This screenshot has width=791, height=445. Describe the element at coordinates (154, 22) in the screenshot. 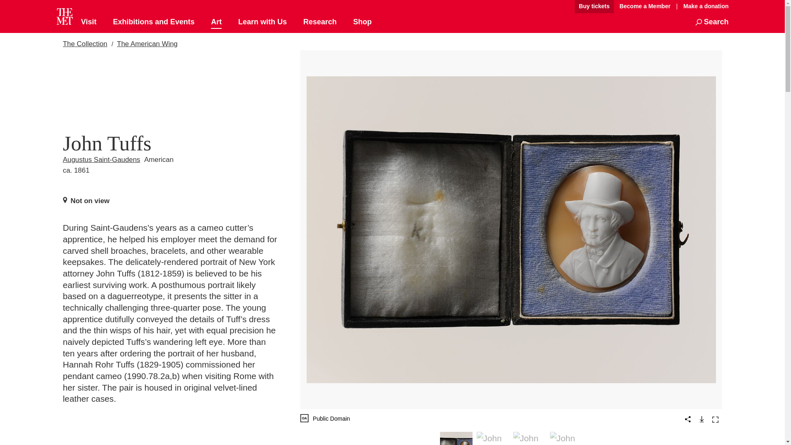

I see `Exhibitions and Events` at that location.